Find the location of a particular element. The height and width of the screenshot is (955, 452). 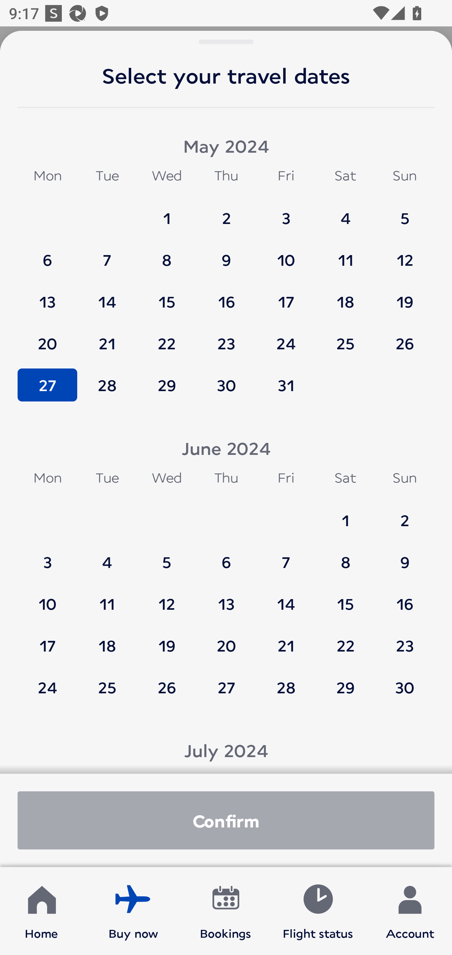

25 is located at coordinates (107, 687).